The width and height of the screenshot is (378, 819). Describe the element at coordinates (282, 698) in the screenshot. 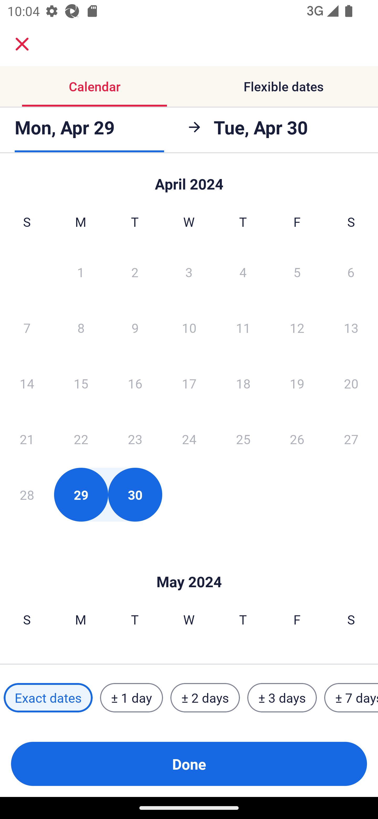

I see `± 3 days` at that location.